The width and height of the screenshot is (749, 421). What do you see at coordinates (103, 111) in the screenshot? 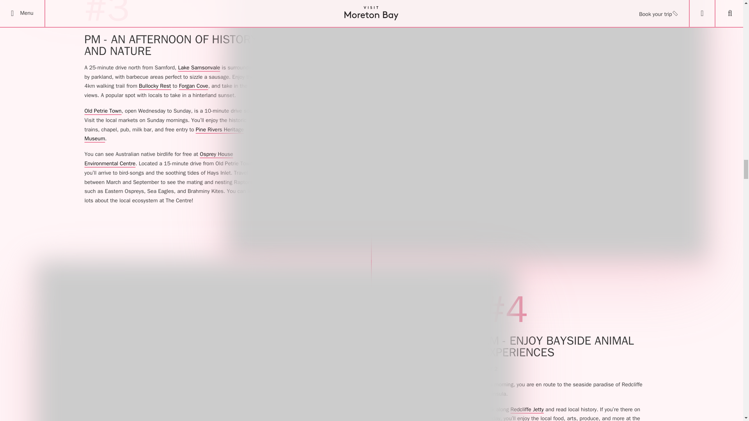
I see `Old Petrie Town` at bounding box center [103, 111].